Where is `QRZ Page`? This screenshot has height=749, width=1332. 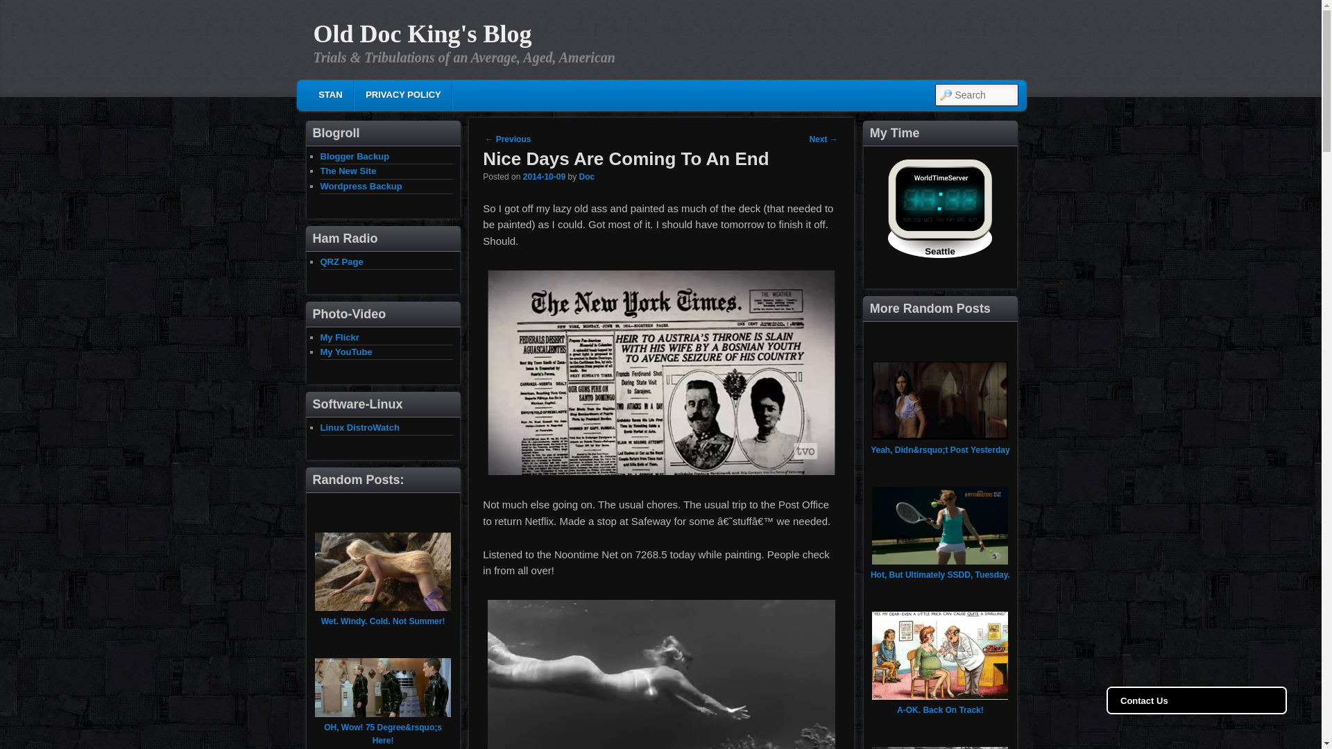
QRZ Page is located at coordinates (342, 261).